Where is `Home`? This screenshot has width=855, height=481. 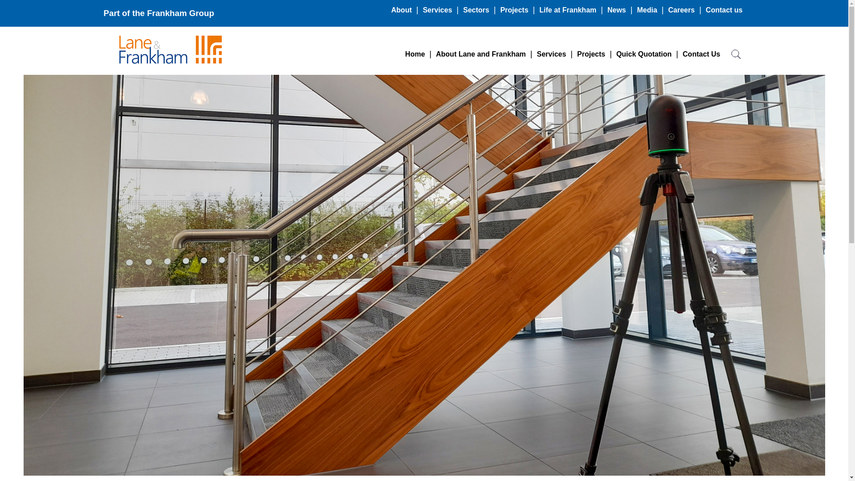 Home is located at coordinates (415, 54).